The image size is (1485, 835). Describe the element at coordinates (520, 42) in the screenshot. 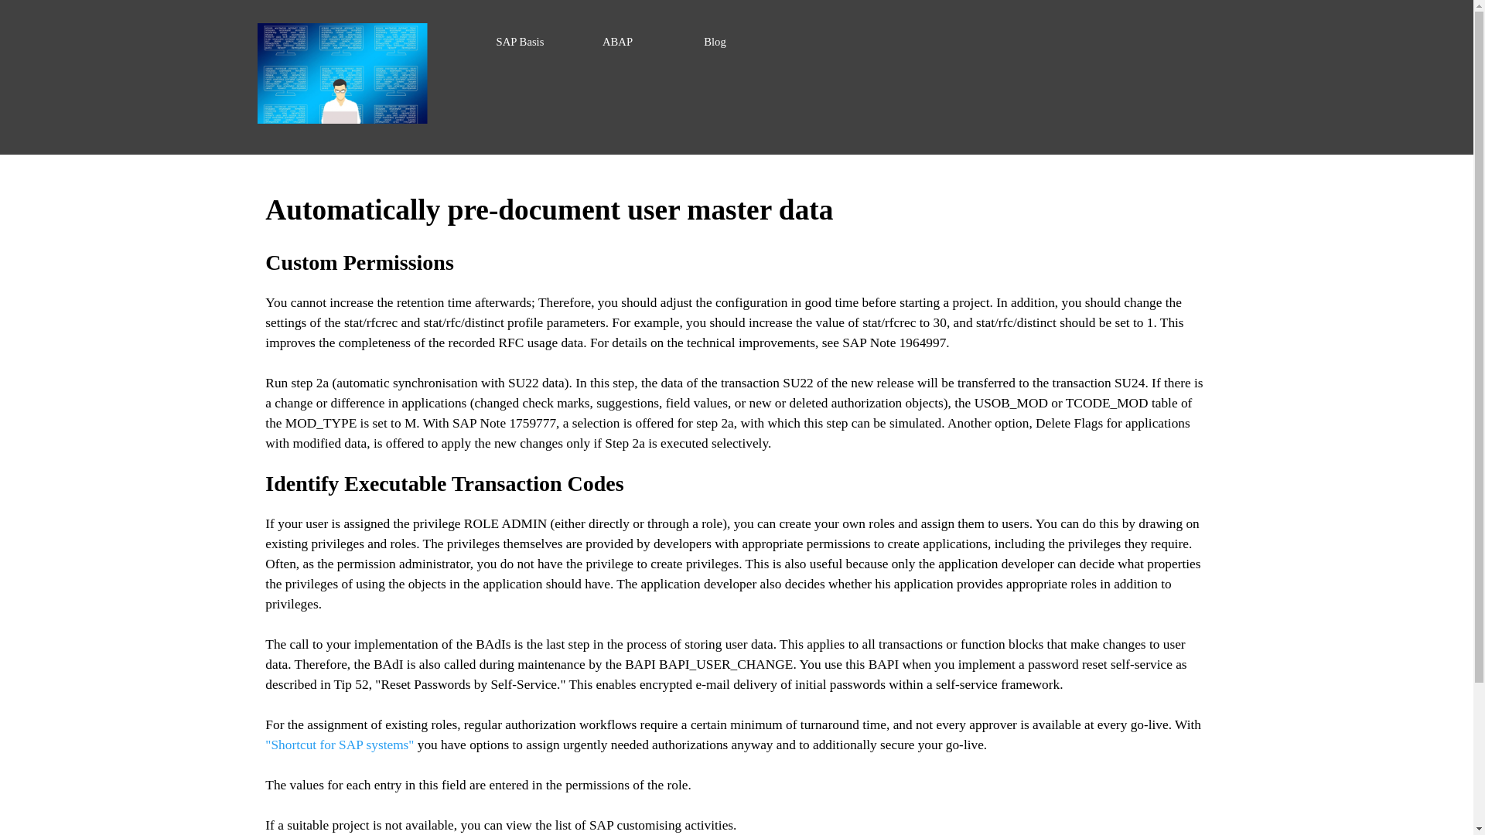

I see `SAP Basis` at that location.